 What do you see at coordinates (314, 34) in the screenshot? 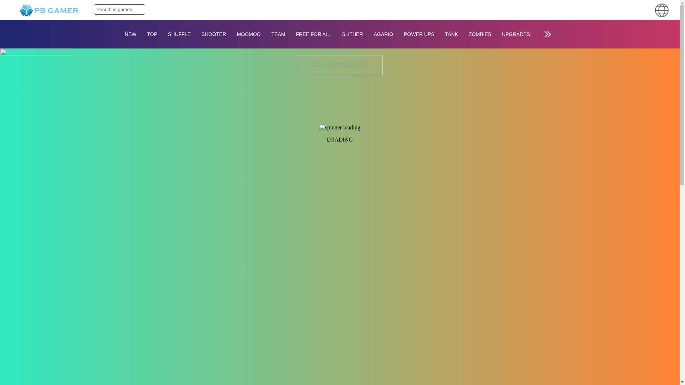
I see `FREE FOR ALL` at bounding box center [314, 34].